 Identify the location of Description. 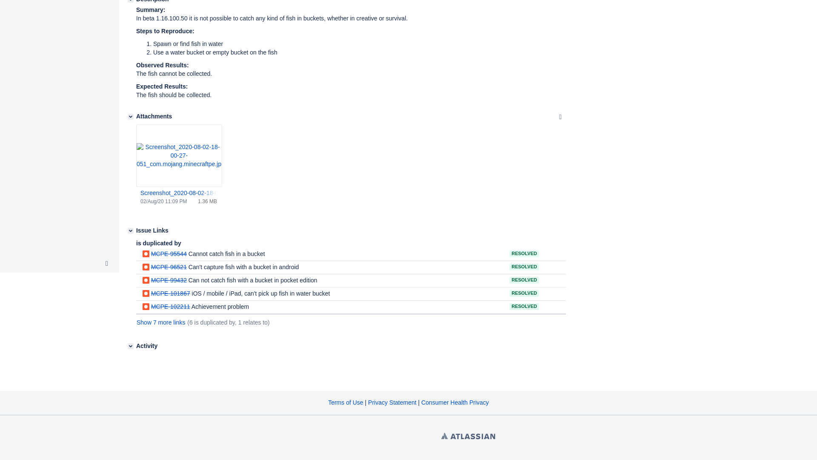
(130, 1).